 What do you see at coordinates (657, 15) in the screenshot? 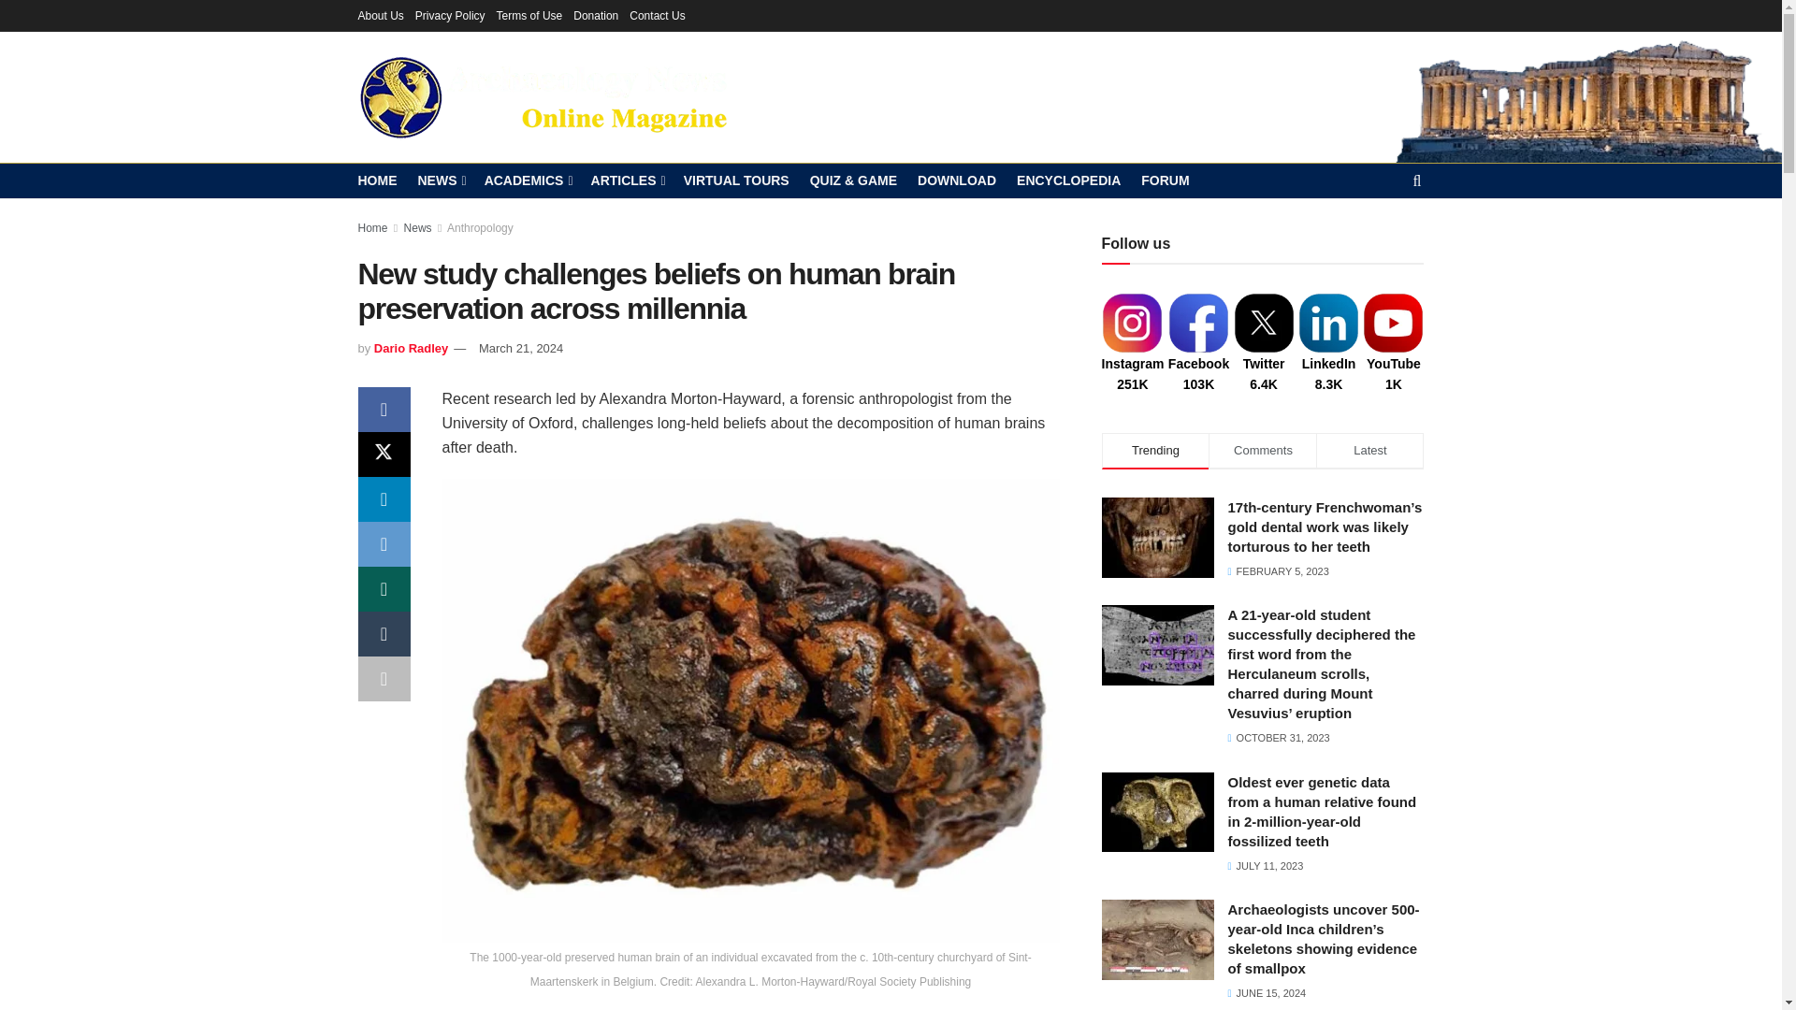
I see `Contact Us` at bounding box center [657, 15].